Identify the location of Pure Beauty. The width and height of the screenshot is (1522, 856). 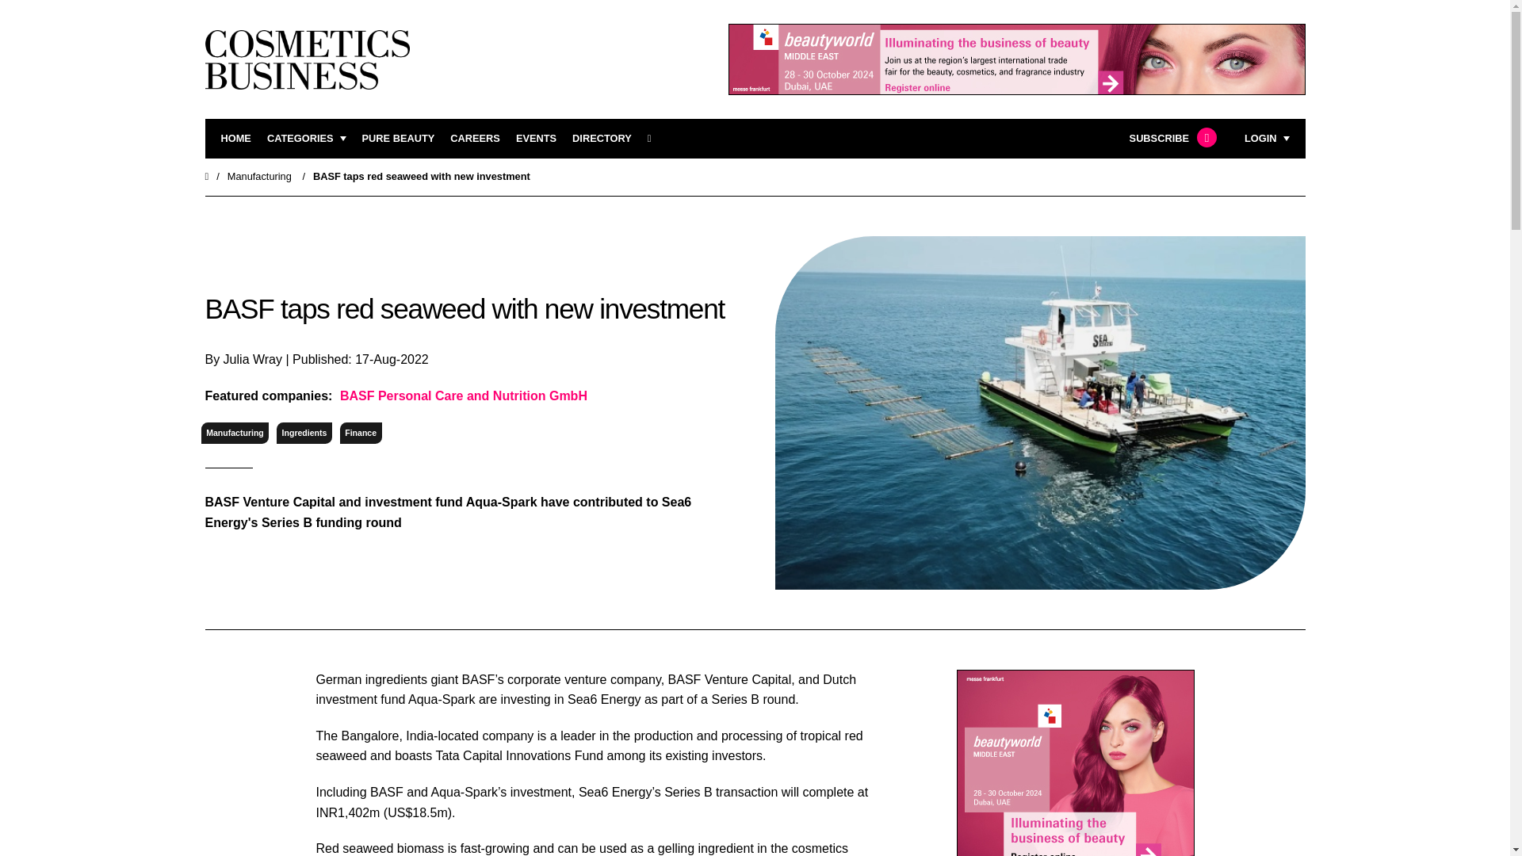
(398, 139).